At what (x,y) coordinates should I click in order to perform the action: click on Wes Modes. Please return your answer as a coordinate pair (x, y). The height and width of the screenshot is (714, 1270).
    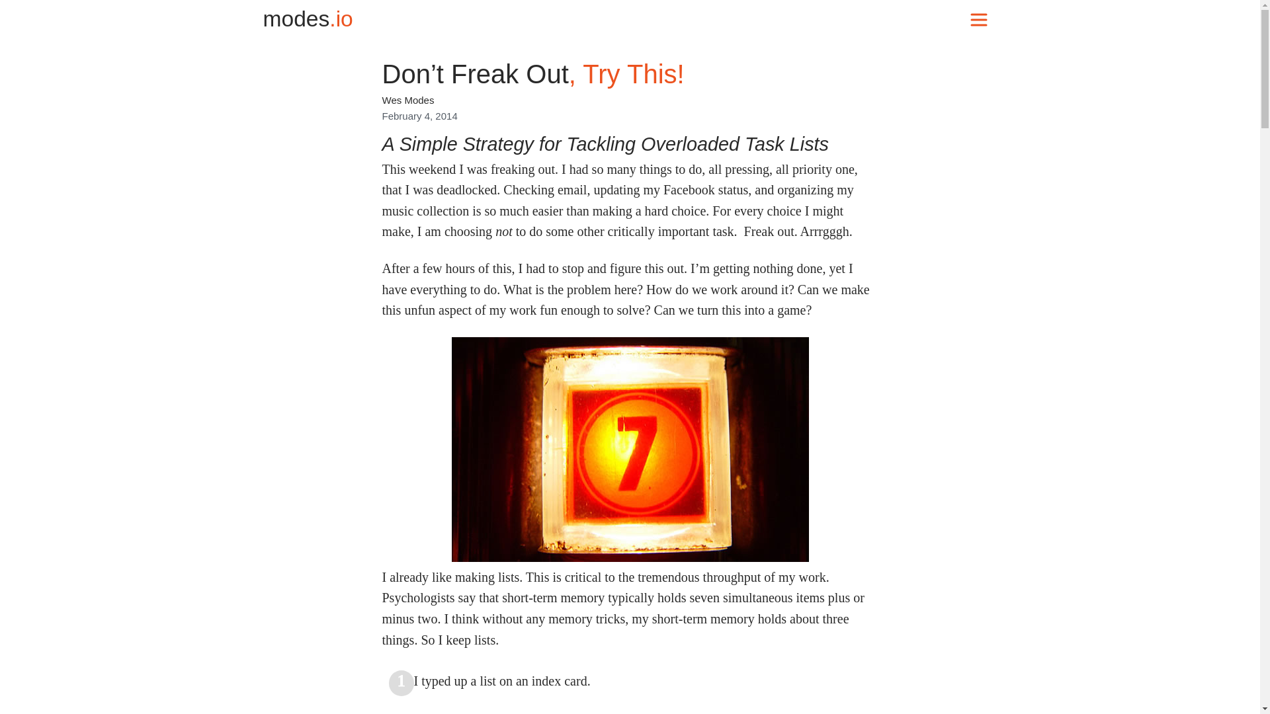
    Looking at the image, I should click on (407, 99).